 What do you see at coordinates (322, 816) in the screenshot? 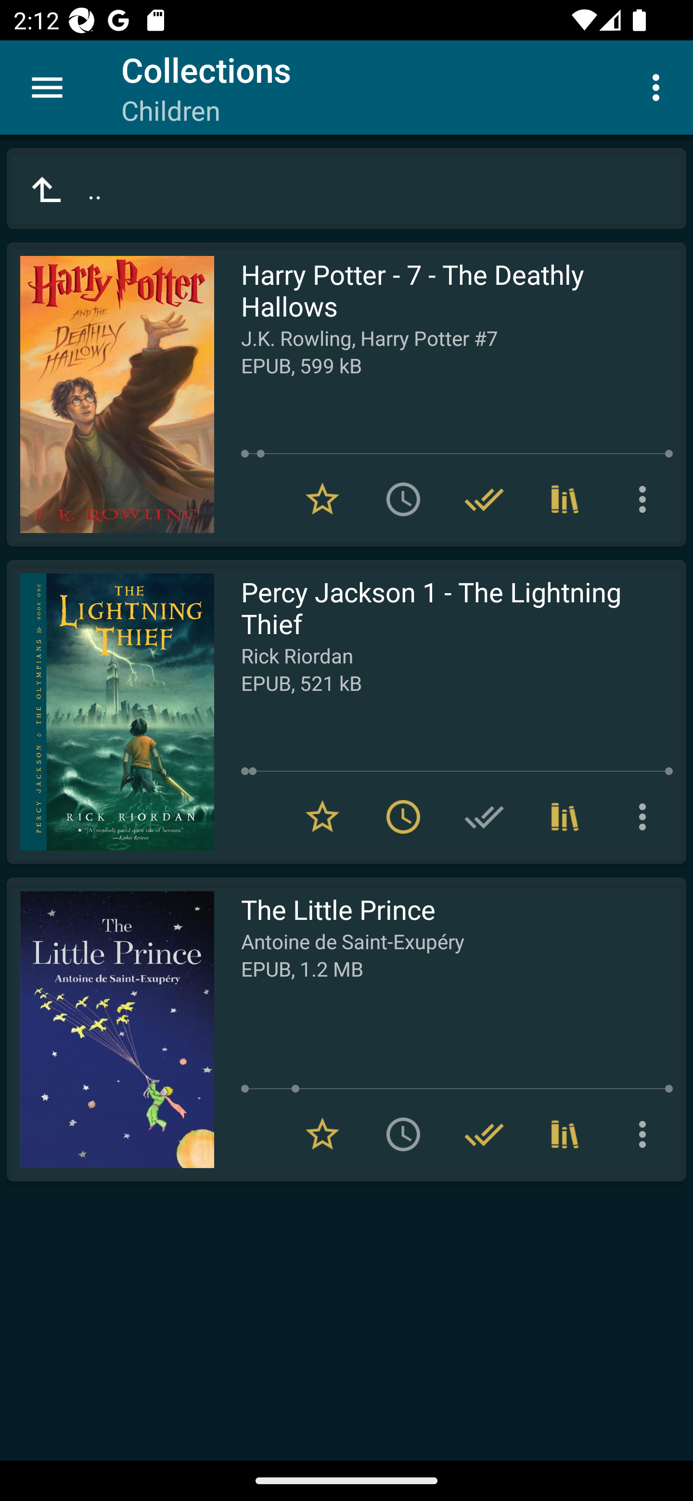
I see `Remove from Favorites` at bounding box center [322, 816].